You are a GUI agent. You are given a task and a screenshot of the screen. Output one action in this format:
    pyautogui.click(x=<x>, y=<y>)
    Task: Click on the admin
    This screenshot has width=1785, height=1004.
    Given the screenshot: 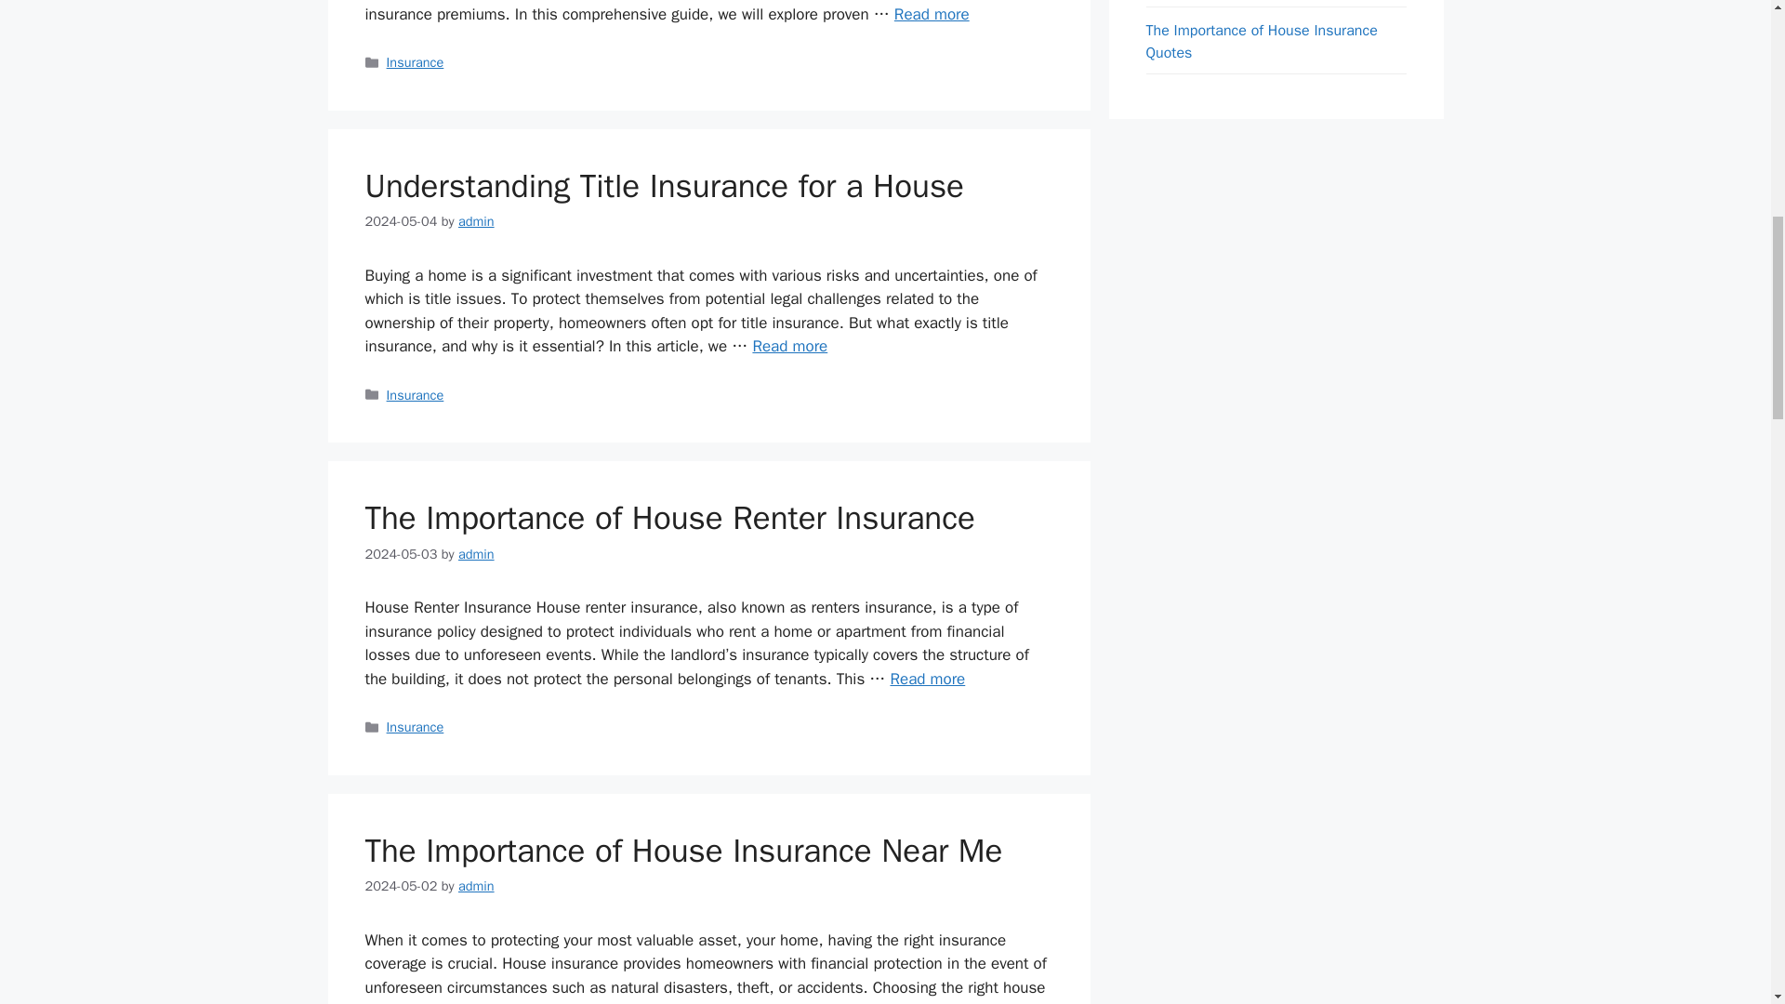 What is the action you would take?
    pyautogui.click(x=476, y=554)
    